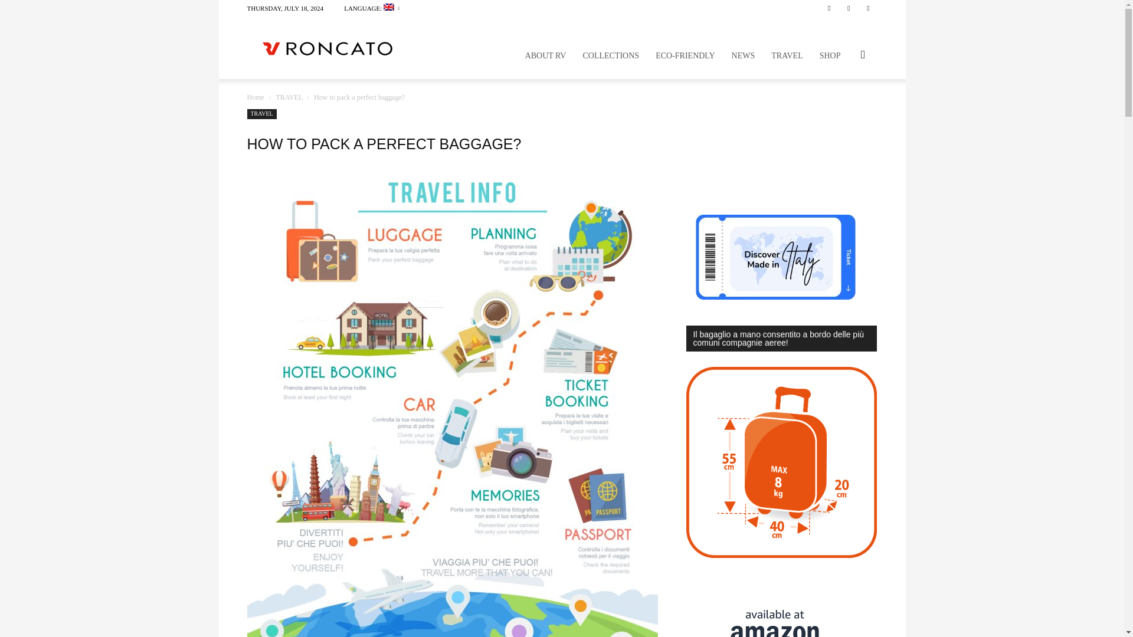 The height and width of the screenshot is (637, 1133). What do you see at coordinates (372, 8) in the screenshot?
I see `English` at bounding box center [372, 8].